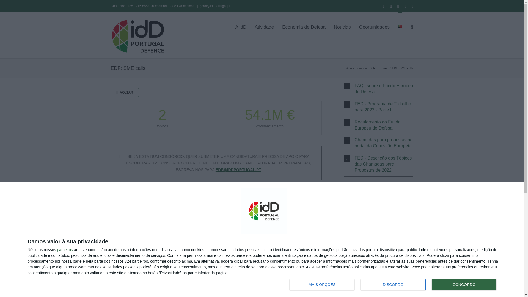 This screenshot has width=528, height=297. What do you see at coordinates (304, 27) in the screenshot?
I see `Economia de Defesa` at bounding box center [304, 27].